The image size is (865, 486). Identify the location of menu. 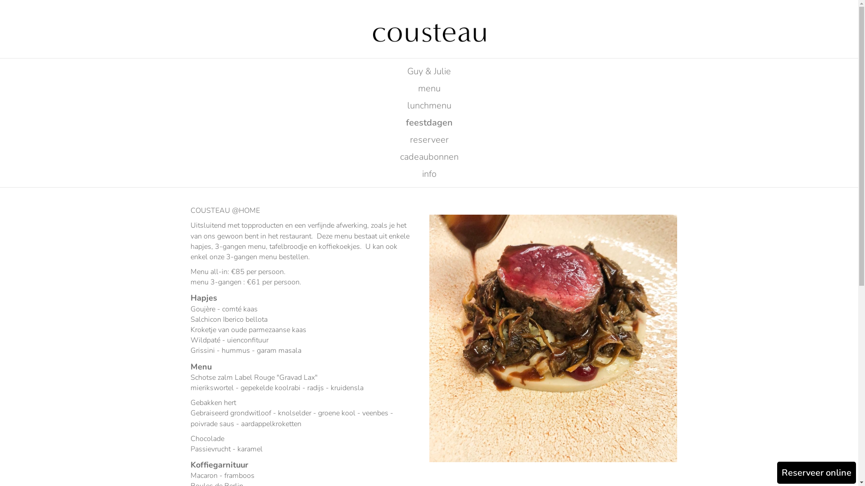
(429, 89).